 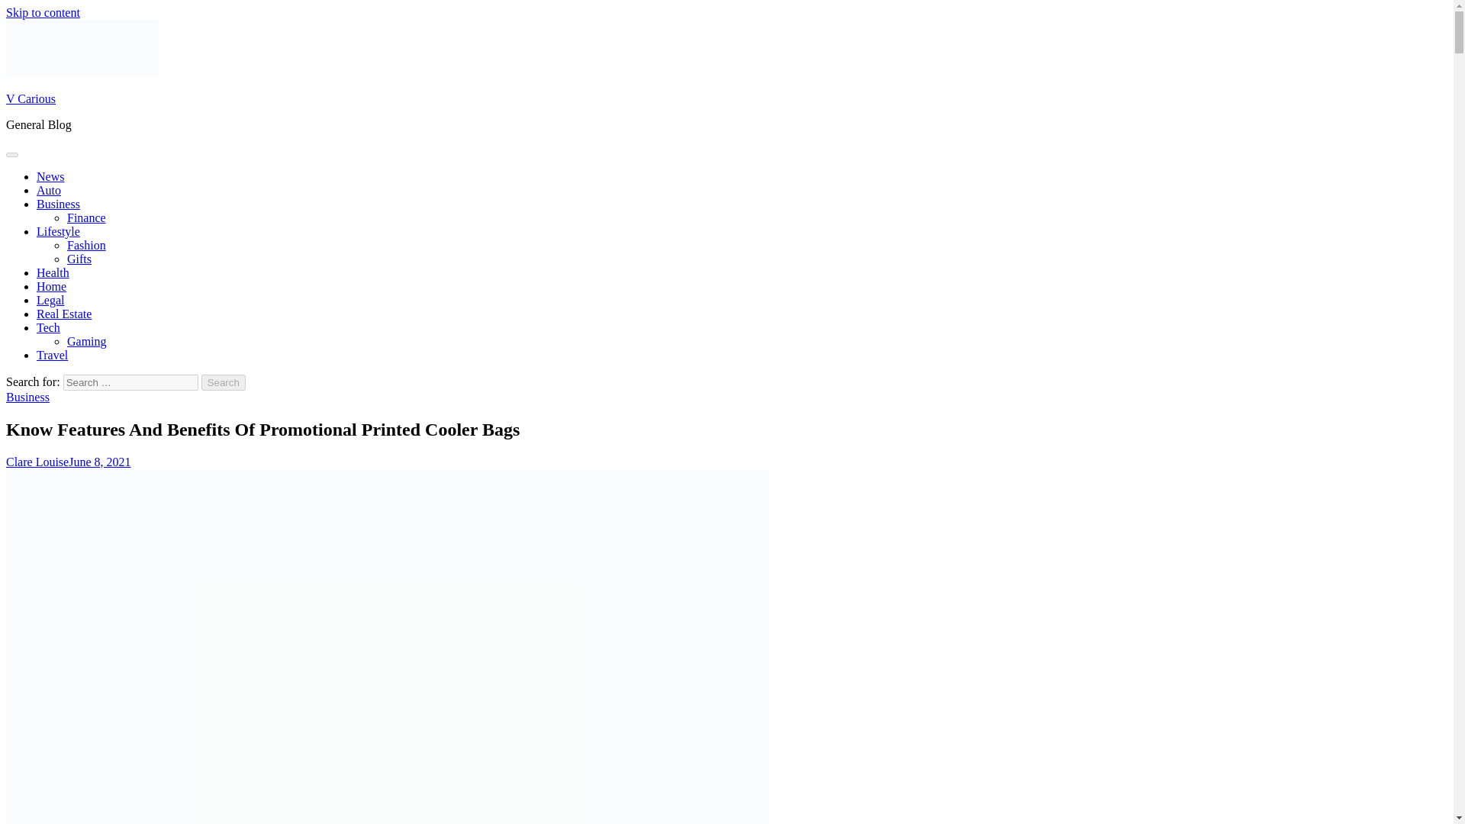 I want to click on Gifts, so click(x=79, y=258).